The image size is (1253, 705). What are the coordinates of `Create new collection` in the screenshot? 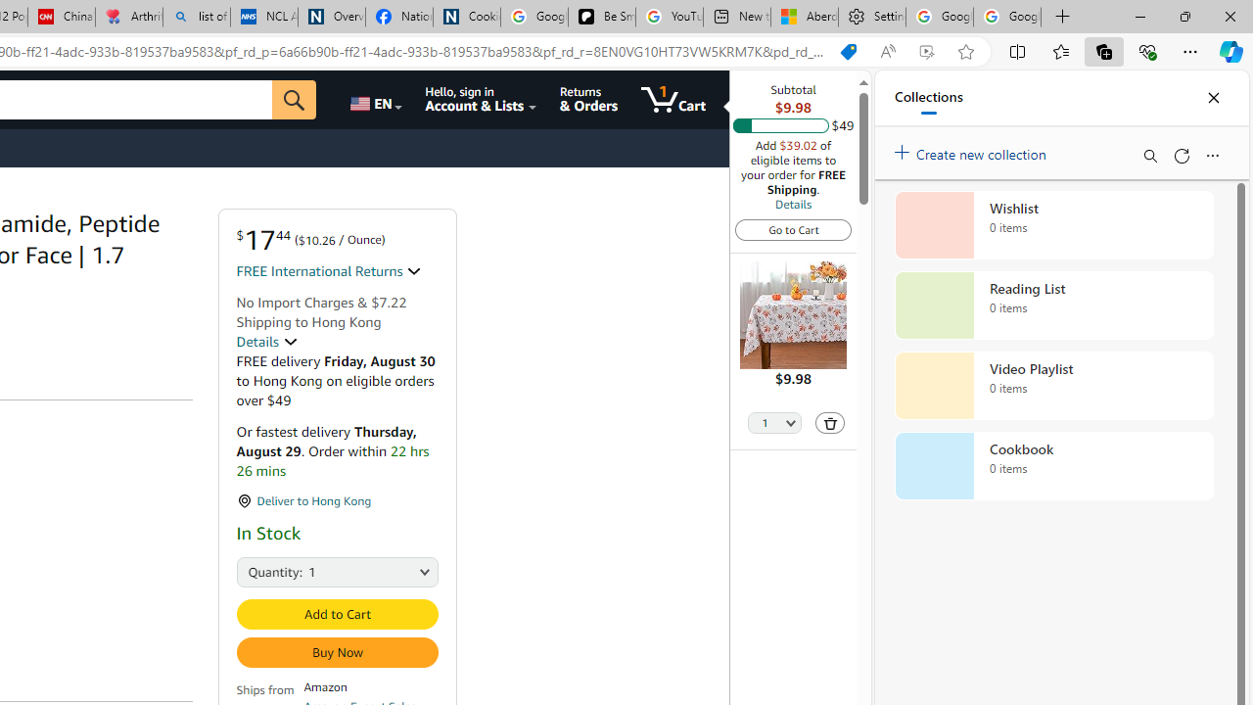 It's located at (973, 150).